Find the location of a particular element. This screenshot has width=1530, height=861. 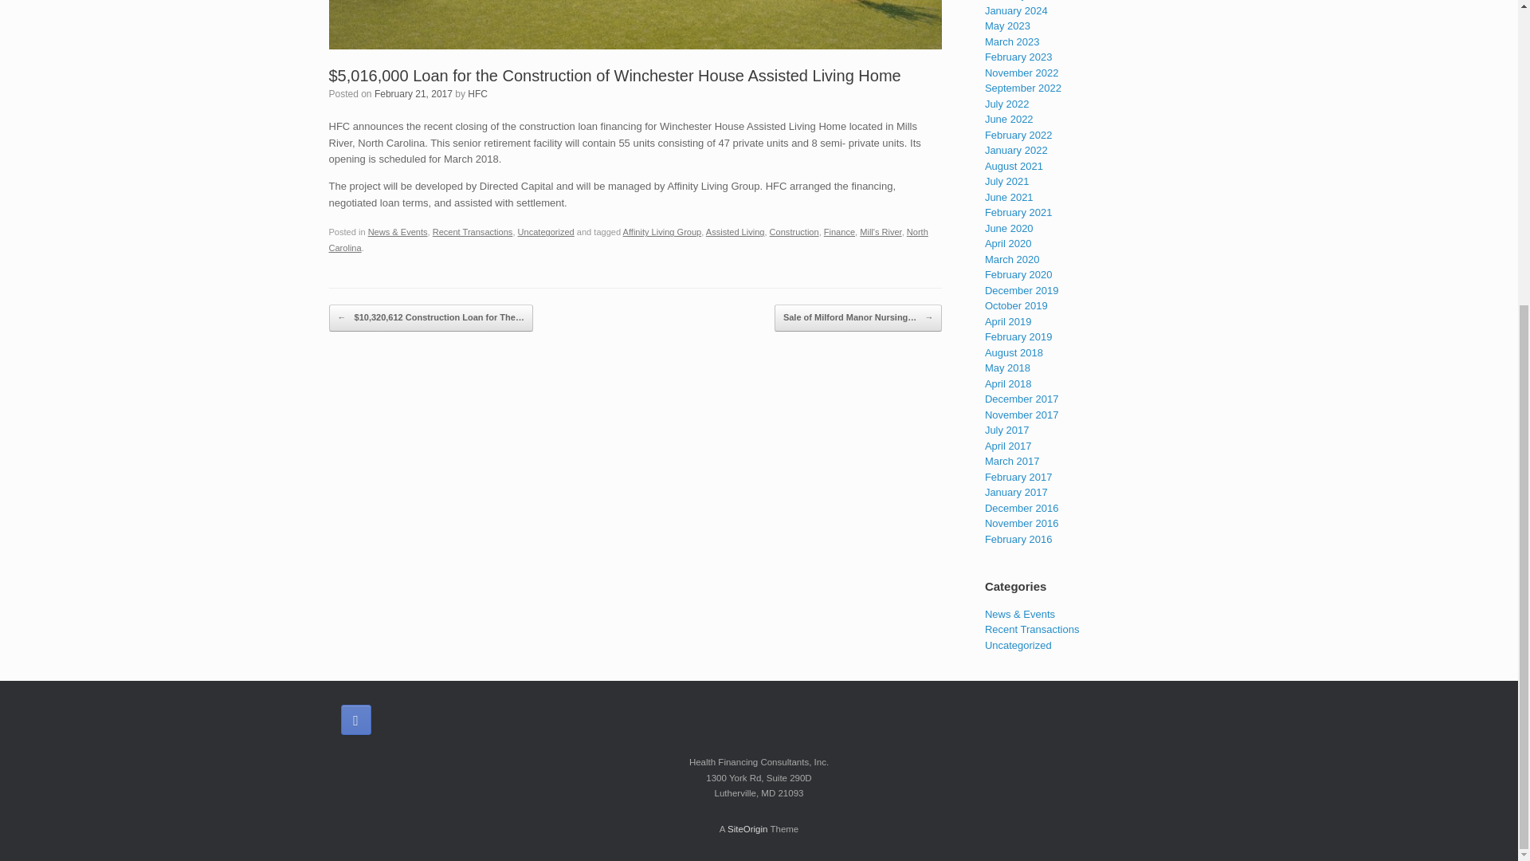

July 2022 is located at coordinates (1007, 104).